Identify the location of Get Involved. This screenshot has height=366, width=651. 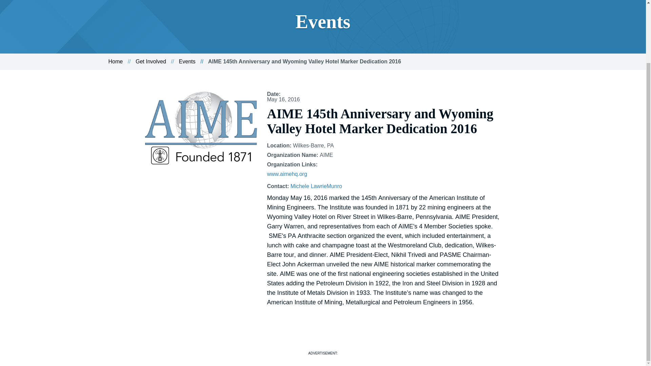
(151, 61).